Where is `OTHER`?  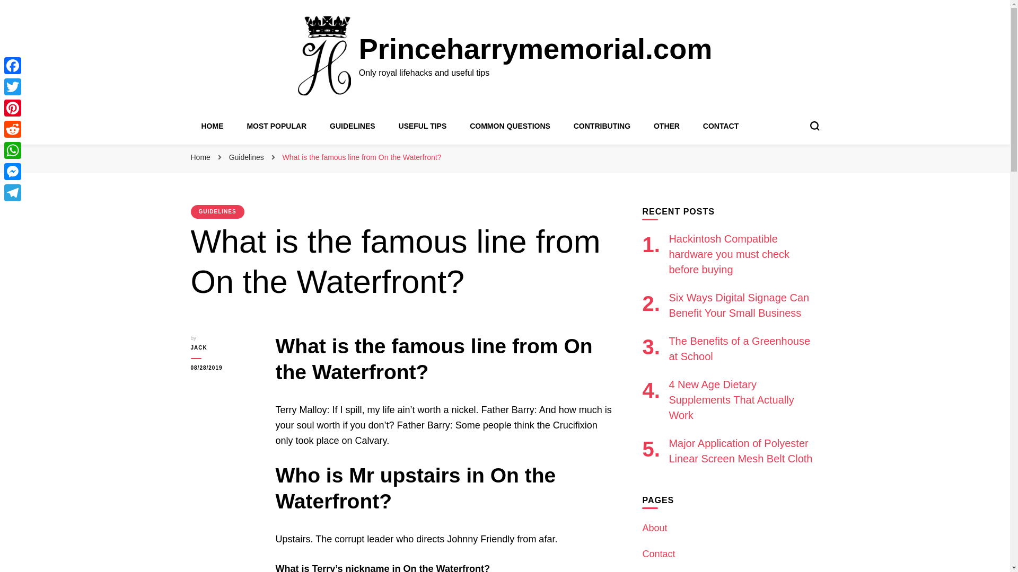 OTHER is located at coordinates (666, 126).